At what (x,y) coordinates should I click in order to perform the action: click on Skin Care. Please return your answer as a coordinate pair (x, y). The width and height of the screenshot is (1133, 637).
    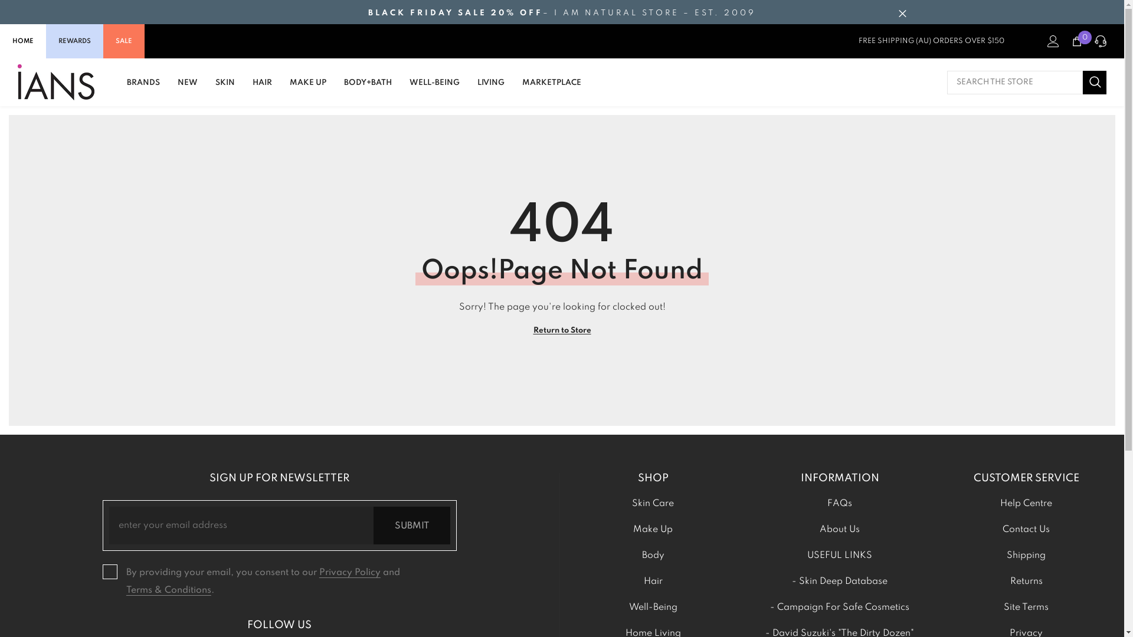
    Looking at the image, I should click on (653, 504).